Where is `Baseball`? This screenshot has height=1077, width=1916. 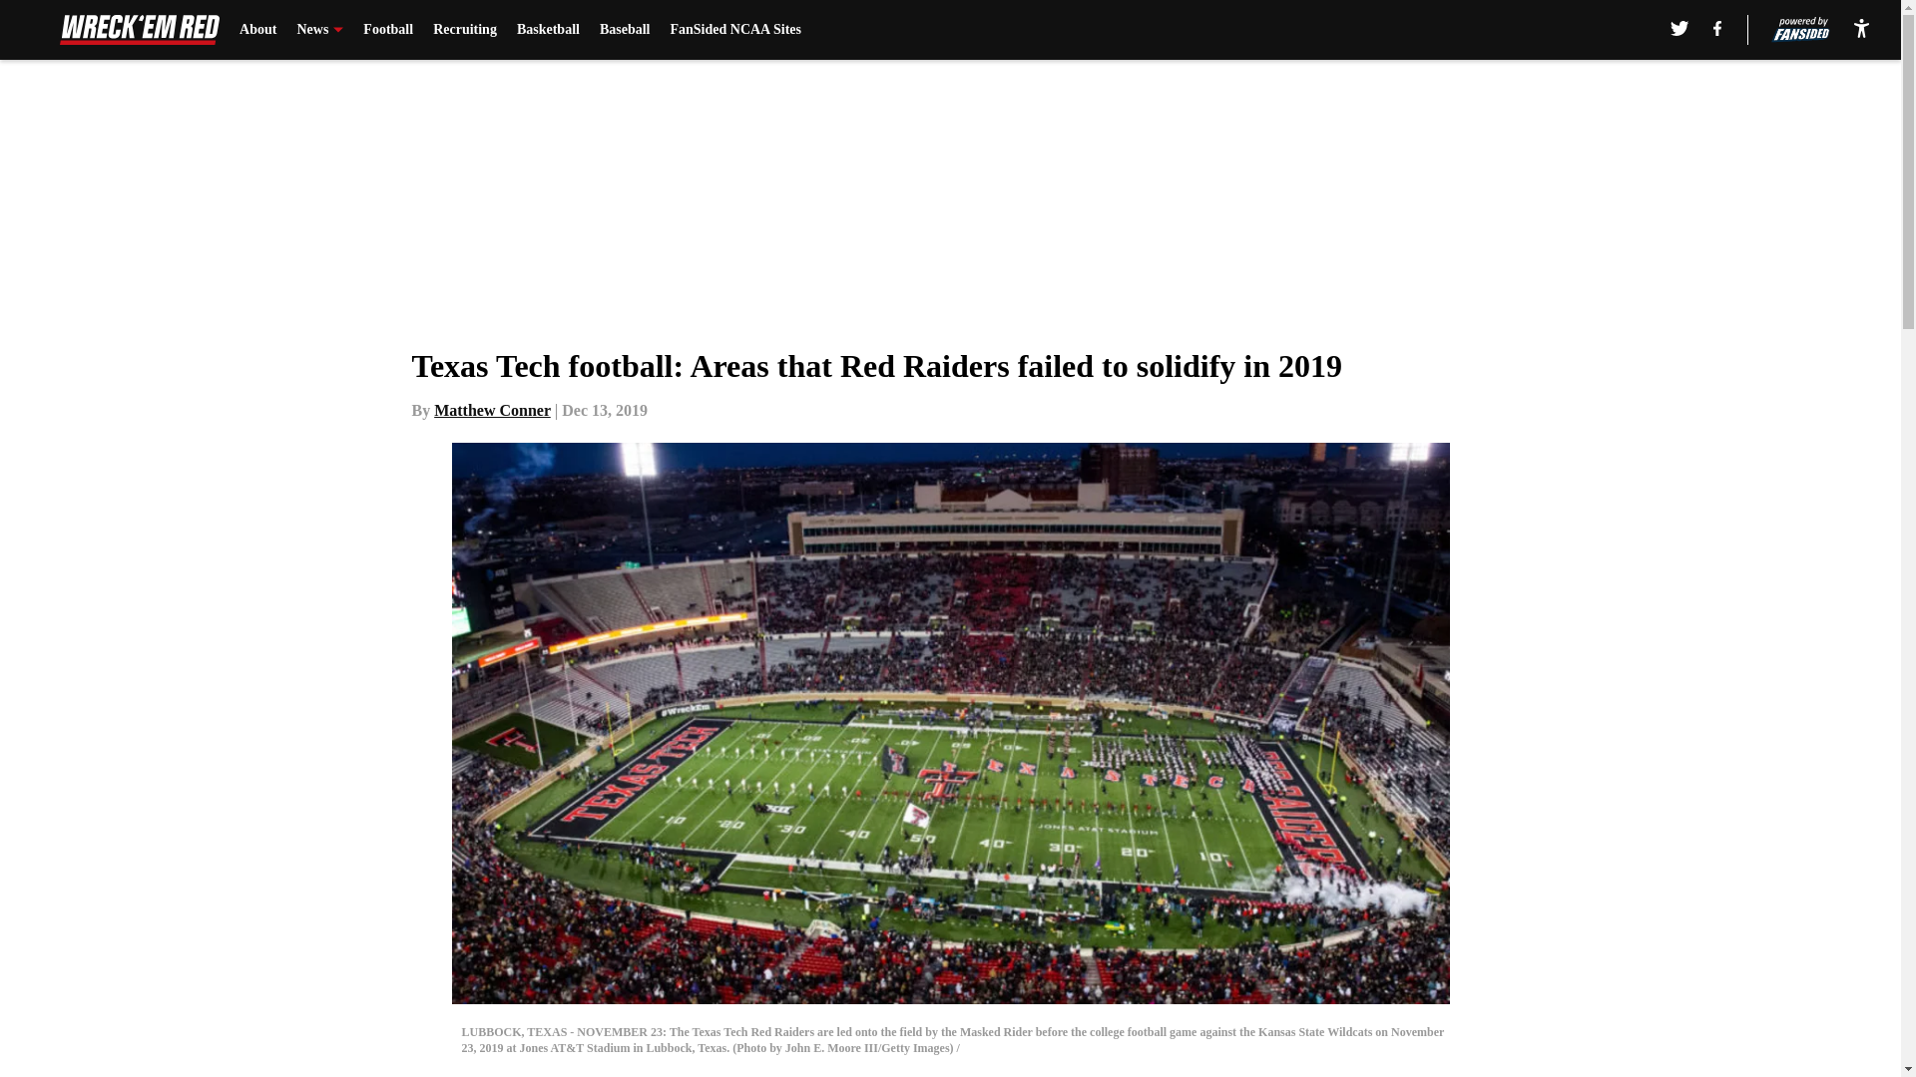 Baseball is located at coordinates (625, 30).